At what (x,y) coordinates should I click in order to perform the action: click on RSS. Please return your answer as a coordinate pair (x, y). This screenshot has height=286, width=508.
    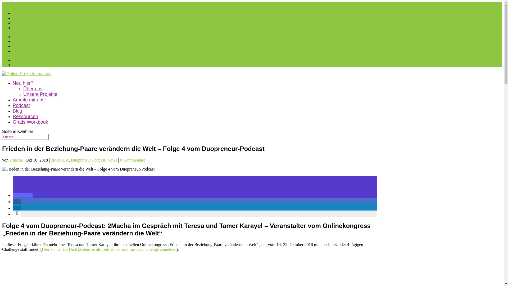
    Looking at the image, I should click on (16, 28).